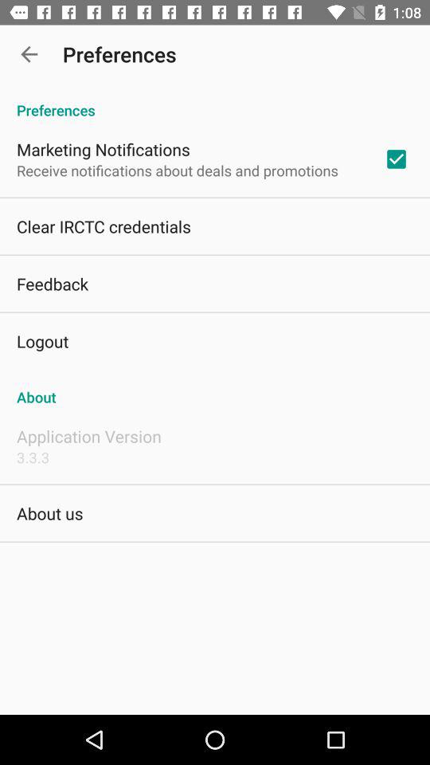  I want to click on turn on the checkbox at the top right corner, so click(397, 159).